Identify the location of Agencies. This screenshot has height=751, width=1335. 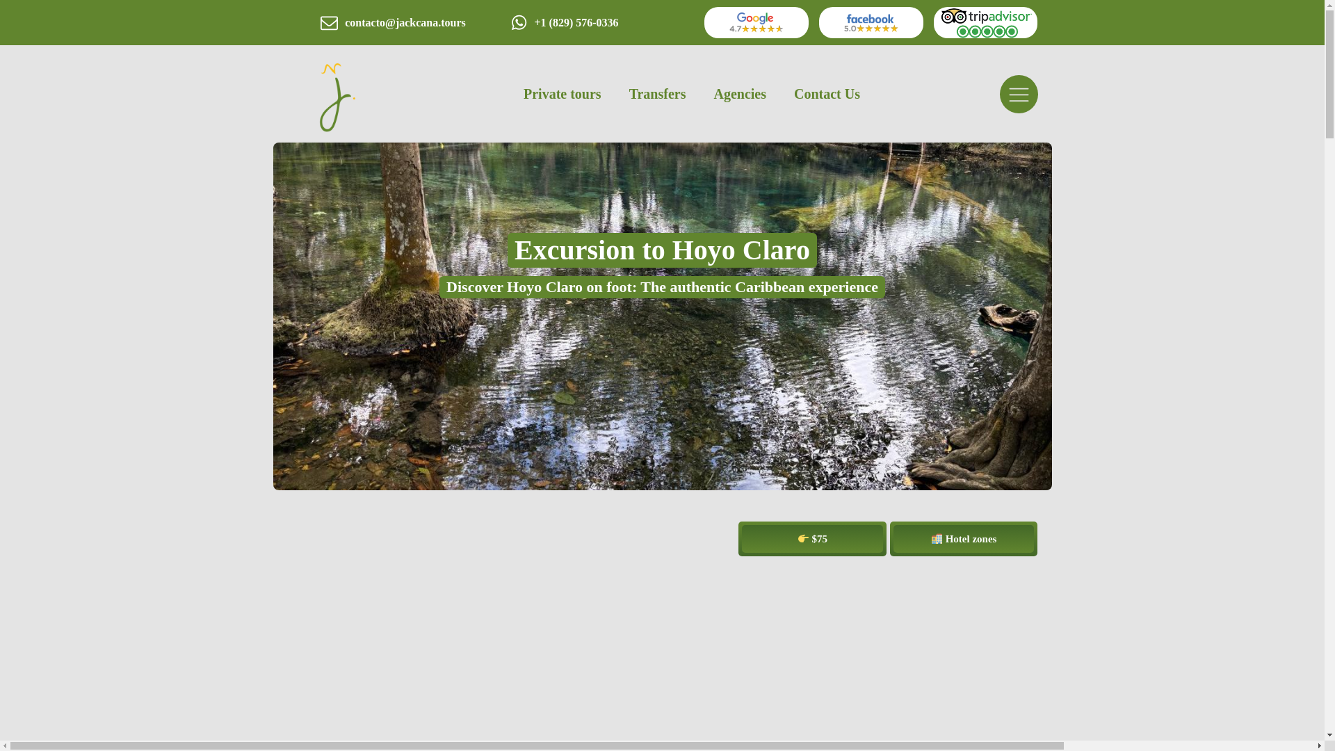
(740, 93).